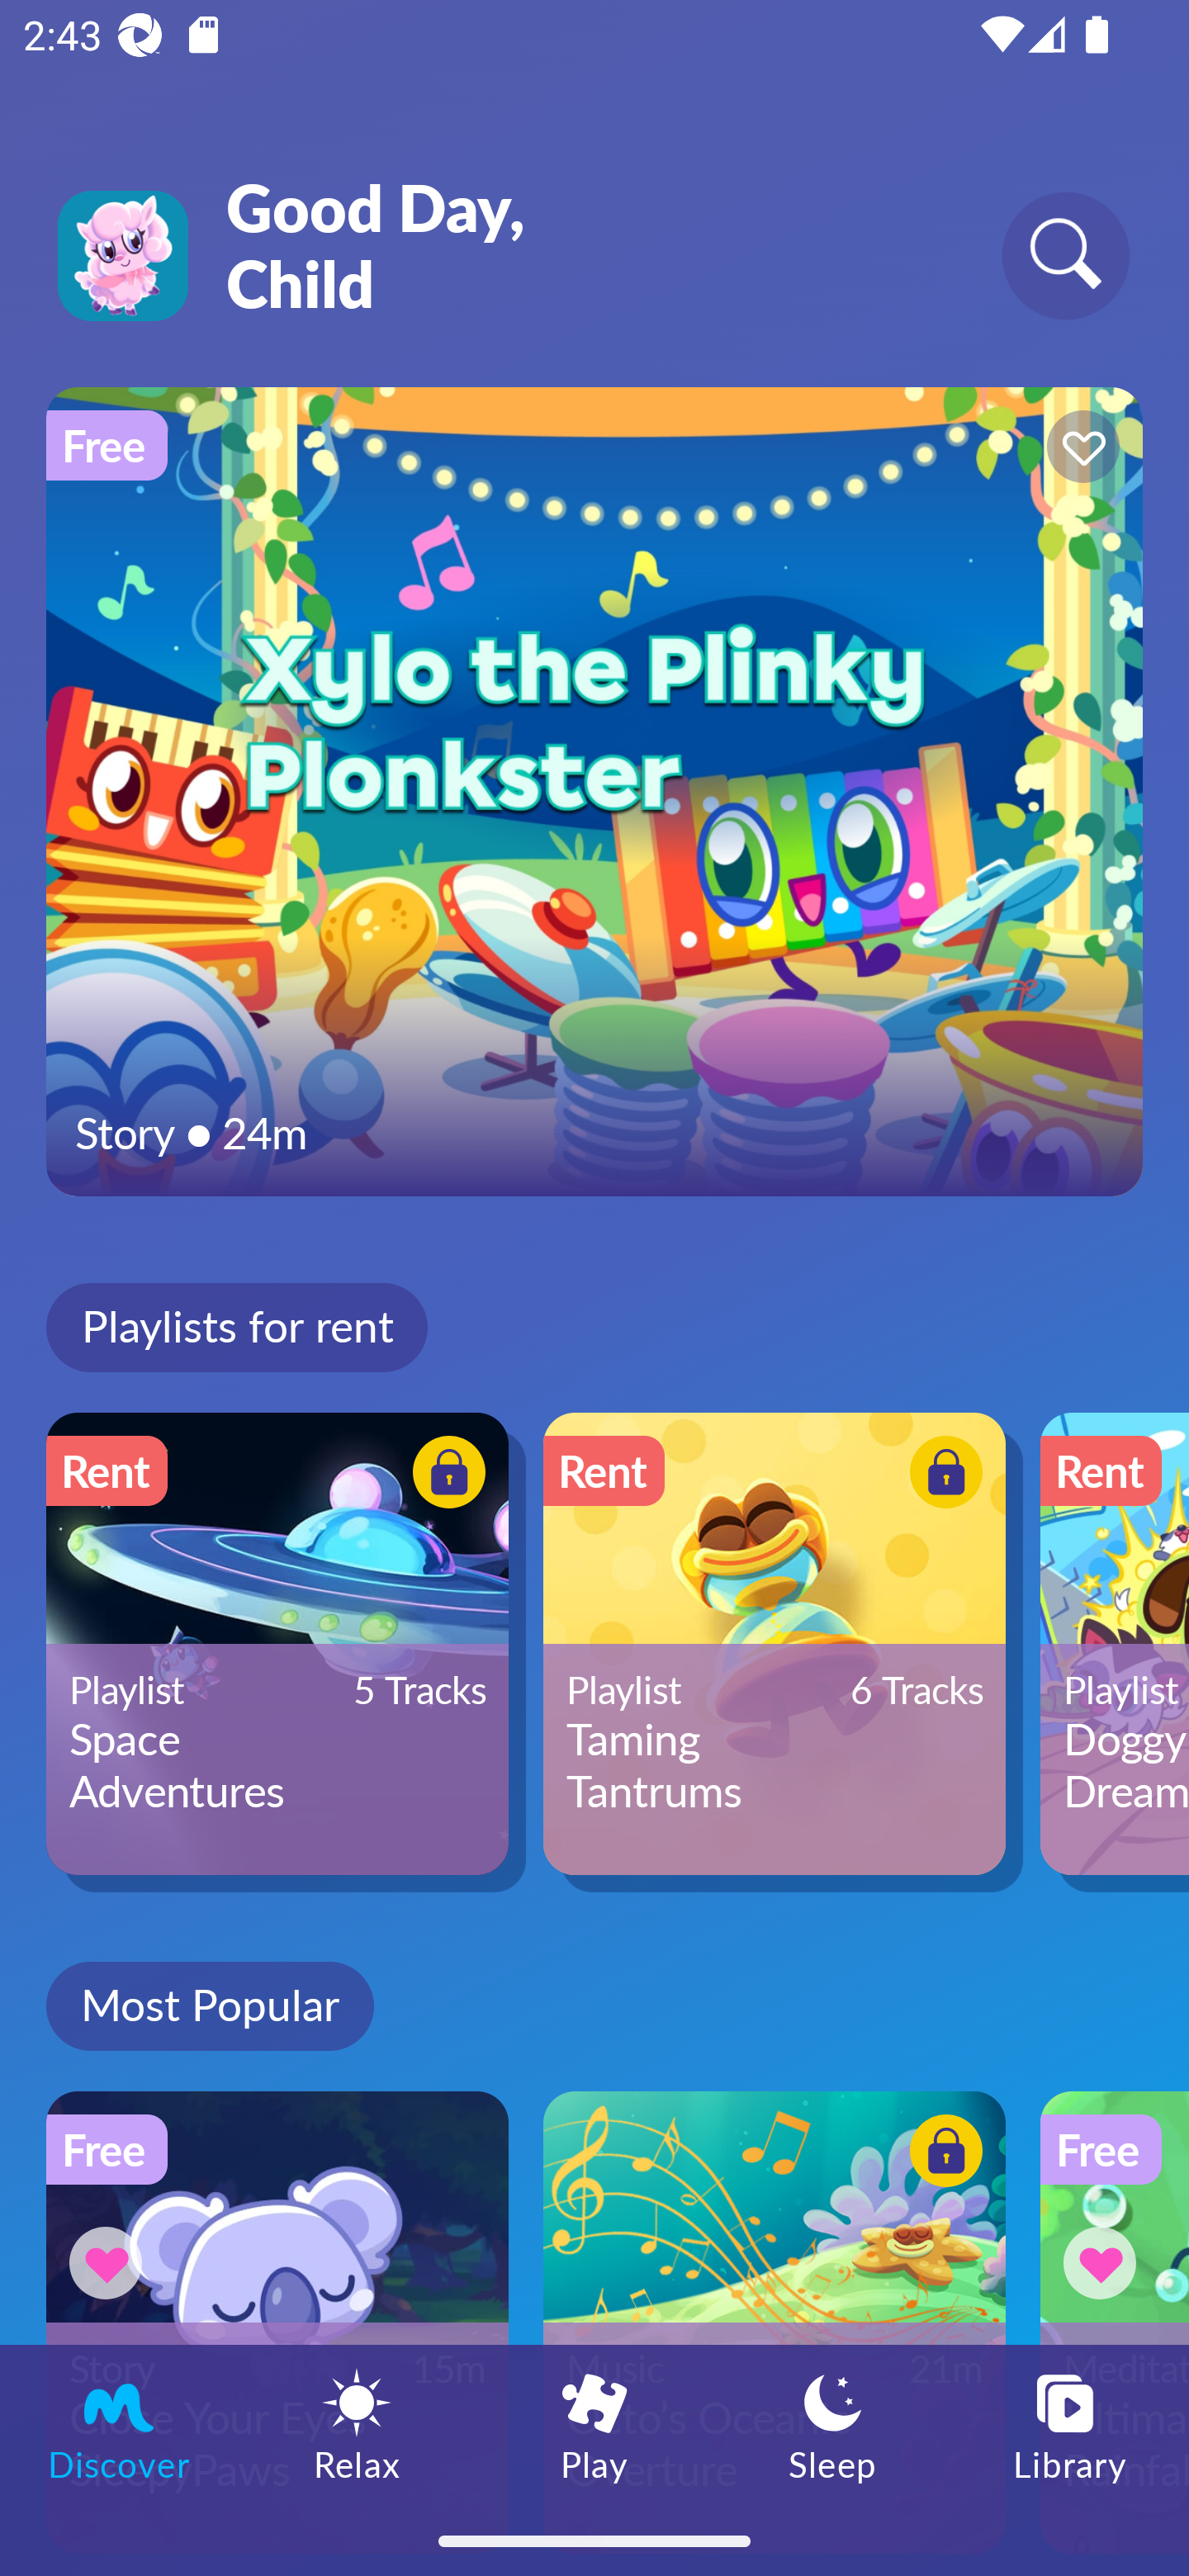 This screenshot has height=2576, width=1189. I want to click on Relax, so click(357, 2425).